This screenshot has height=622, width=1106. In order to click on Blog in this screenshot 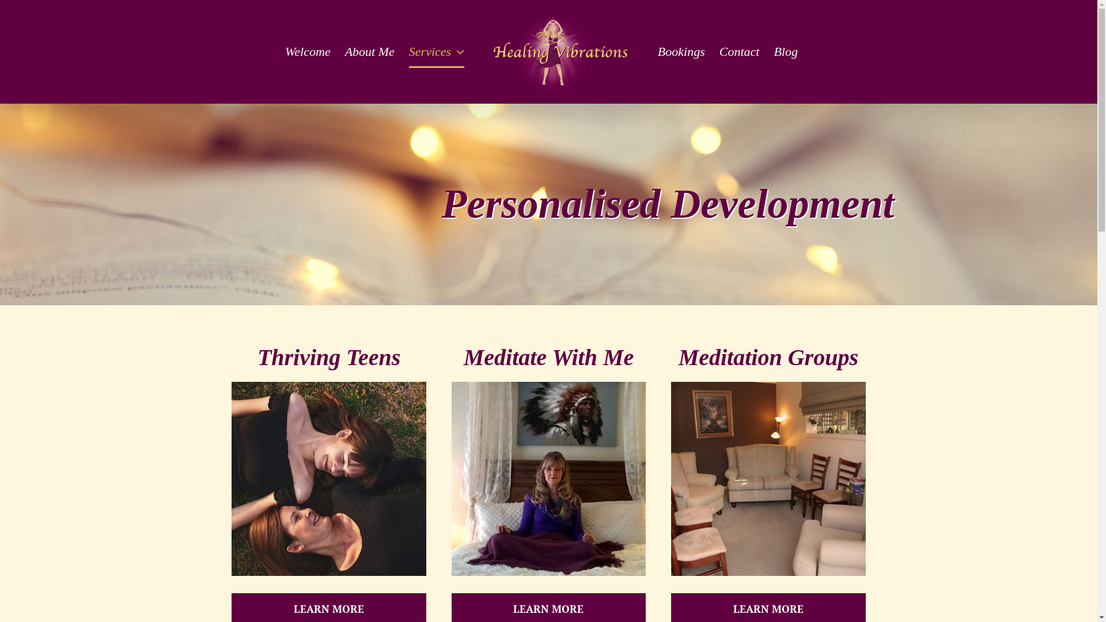, I will do `click(786, 52)`.